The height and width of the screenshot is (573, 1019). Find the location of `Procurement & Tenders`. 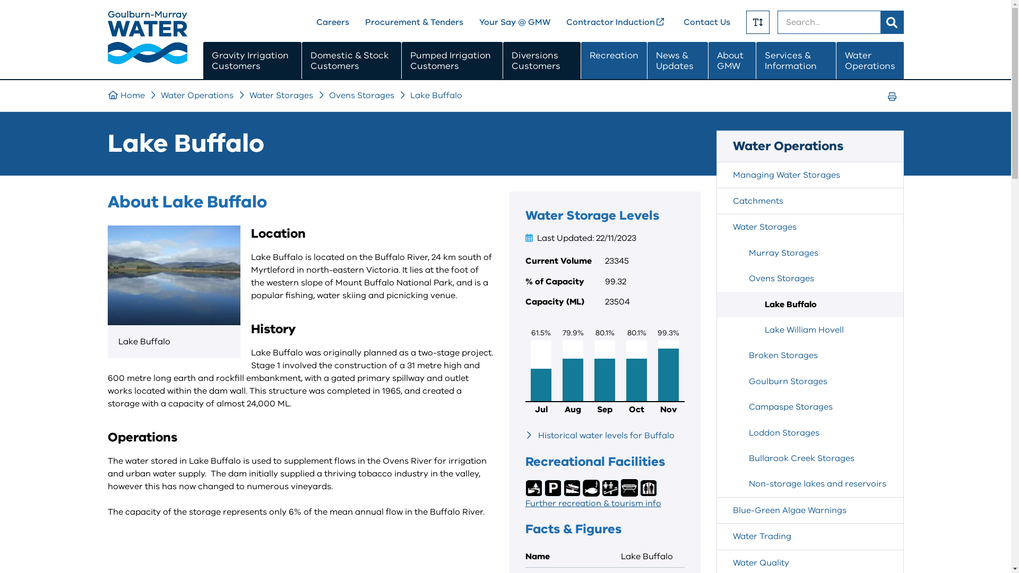

Procurement & Tenders is located at coordinates (414, 22).